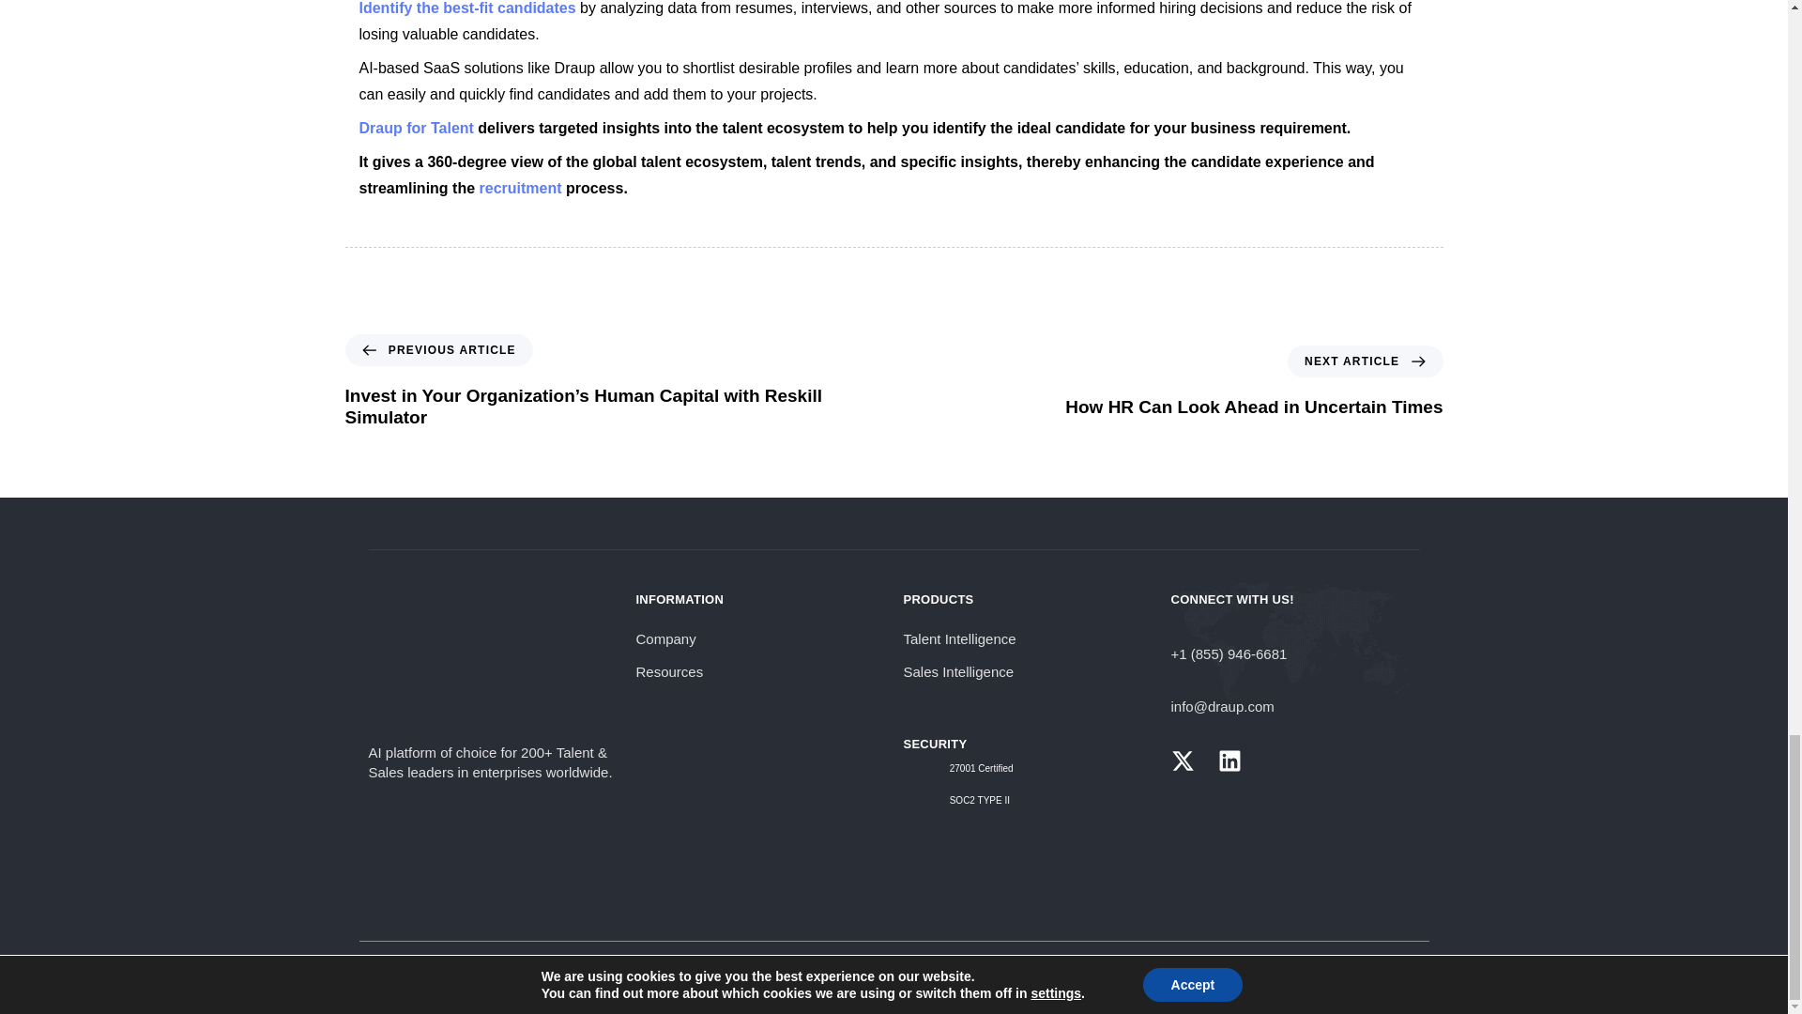 The height and width of the screenshot is (1014, 1802). What do you see at coordinates (760, 638) in the screenshot?
I see `Company` at bounding box center [760, 638].